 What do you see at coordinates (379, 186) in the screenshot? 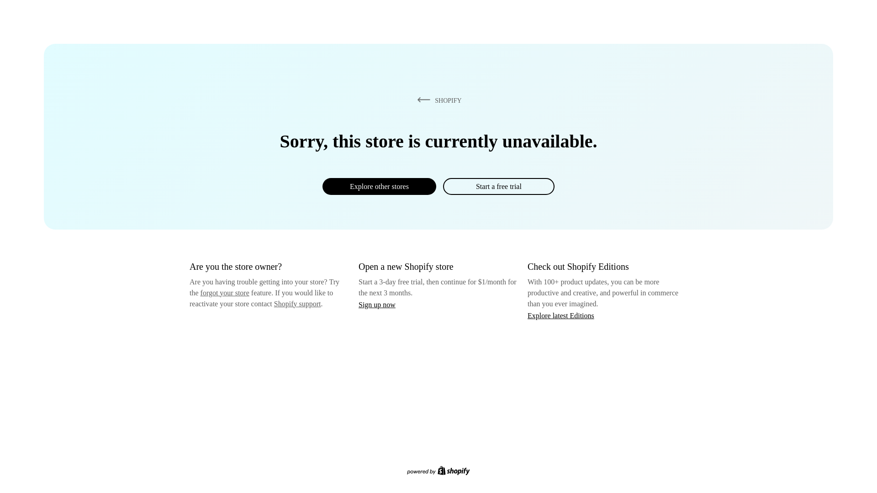
I see `Explore other stores` at bounding box center [379, 186].